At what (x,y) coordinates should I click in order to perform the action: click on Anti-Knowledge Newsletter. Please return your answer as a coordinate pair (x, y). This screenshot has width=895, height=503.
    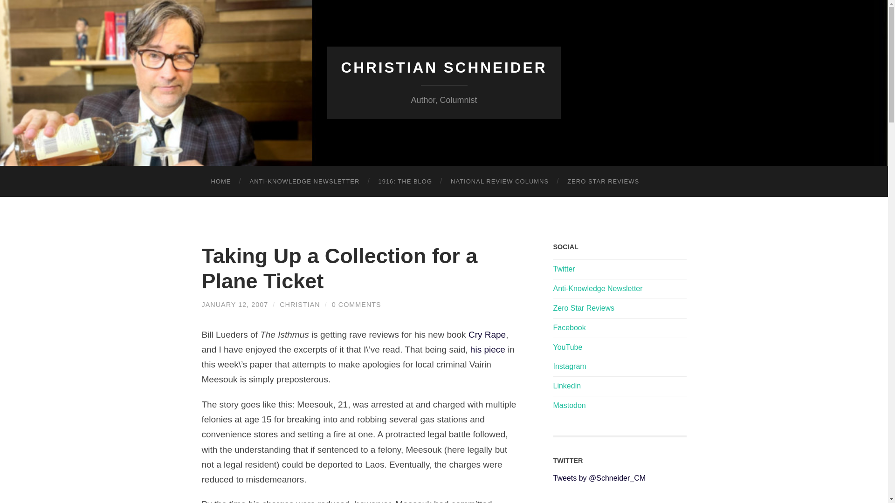
    Looking at the image, I should click on (598, 288).